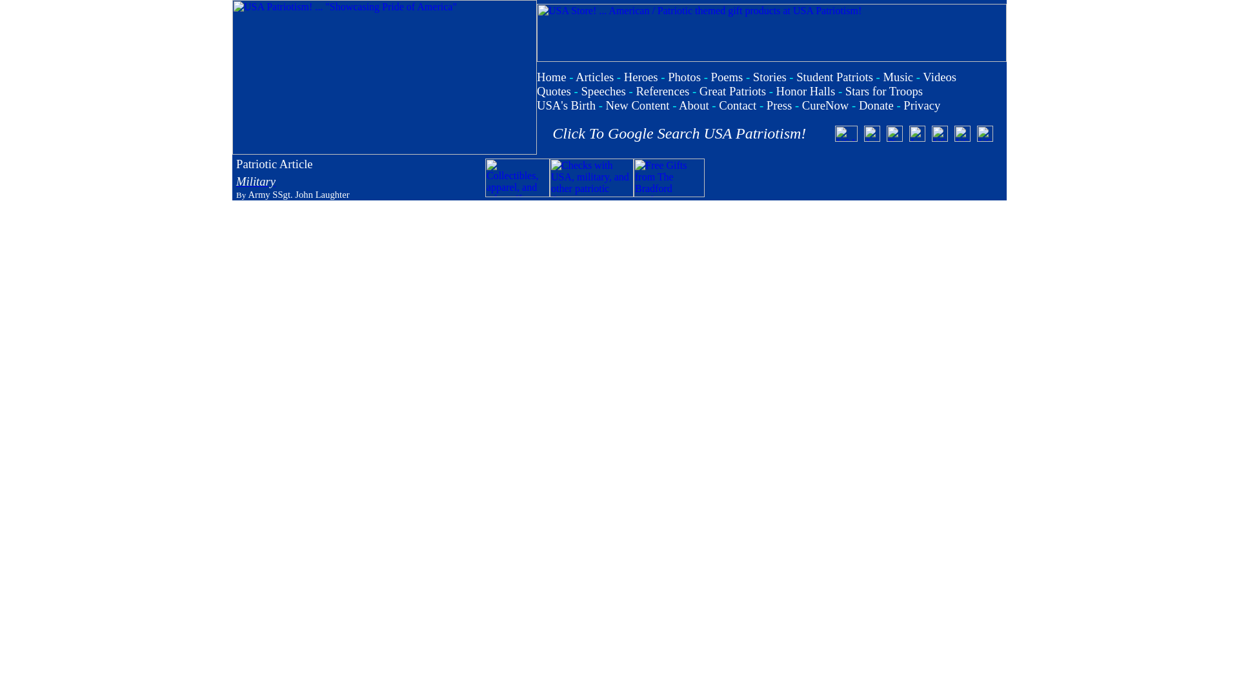 The width and height of the screenshot is (1239, 696). What do you see at coordinates (770, 77) in the screenshot?
I see `Stories` at bounding box center [770, 77].